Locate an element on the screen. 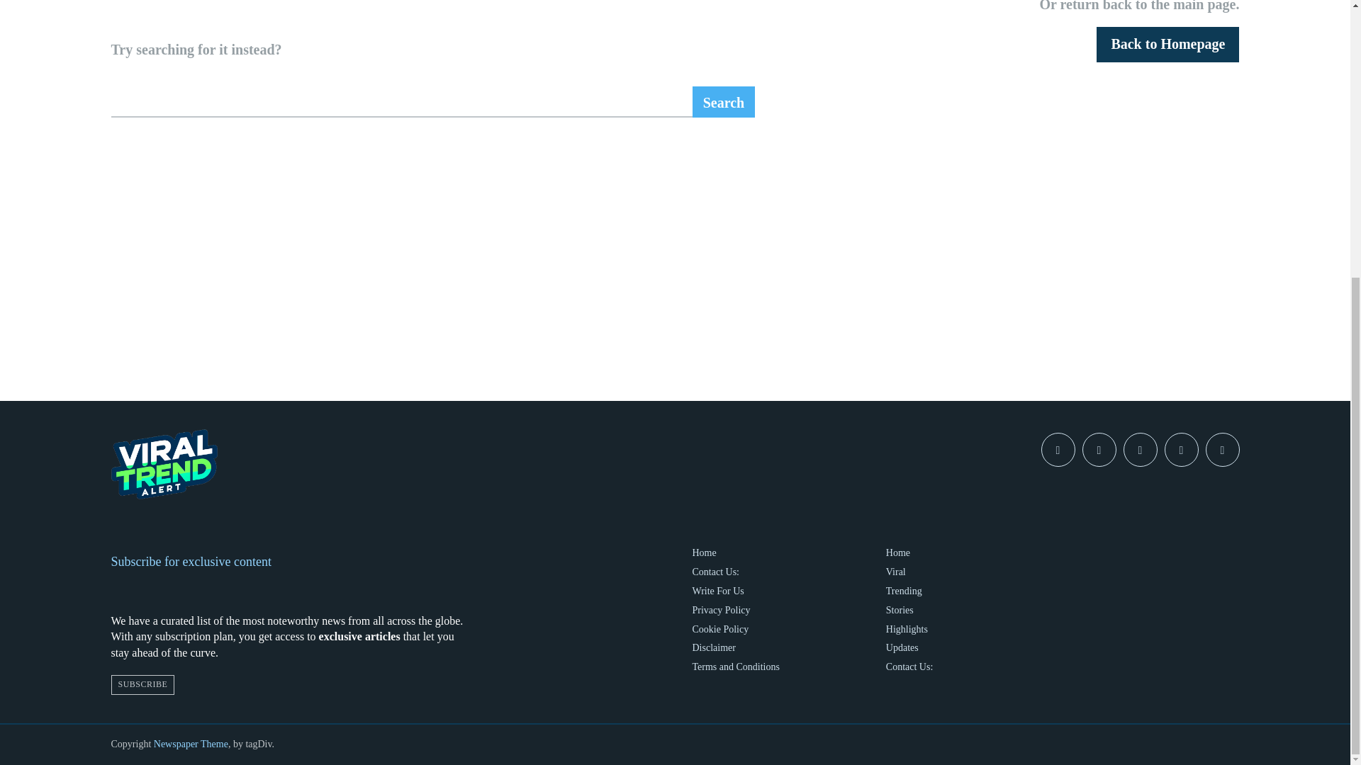 The height and width of the screenshot is (765, 1361). Paypal is located at coordinates (1140, 449).